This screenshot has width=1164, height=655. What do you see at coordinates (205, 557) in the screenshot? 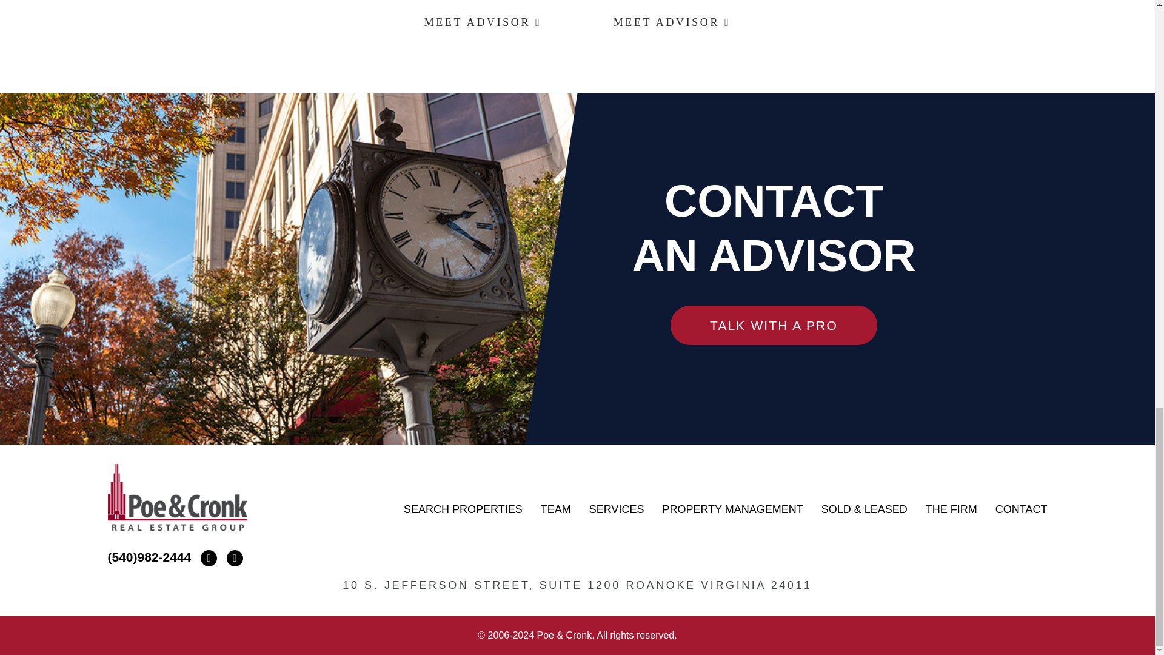
I see `Facebook` at bounding box center [205, 557].